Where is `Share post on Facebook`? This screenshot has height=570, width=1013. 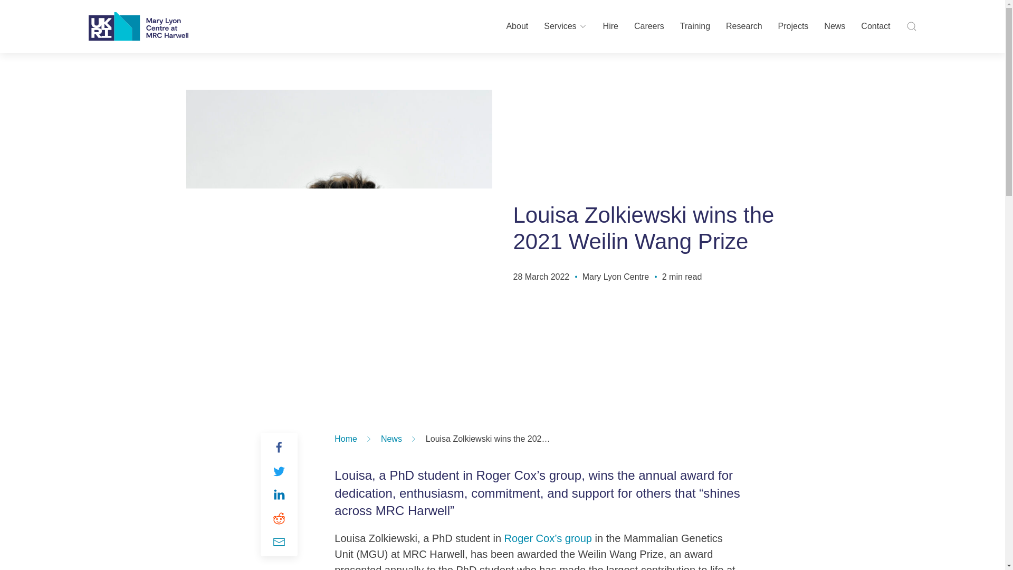
Share post on Facebook is located at coordinates (279, 447).